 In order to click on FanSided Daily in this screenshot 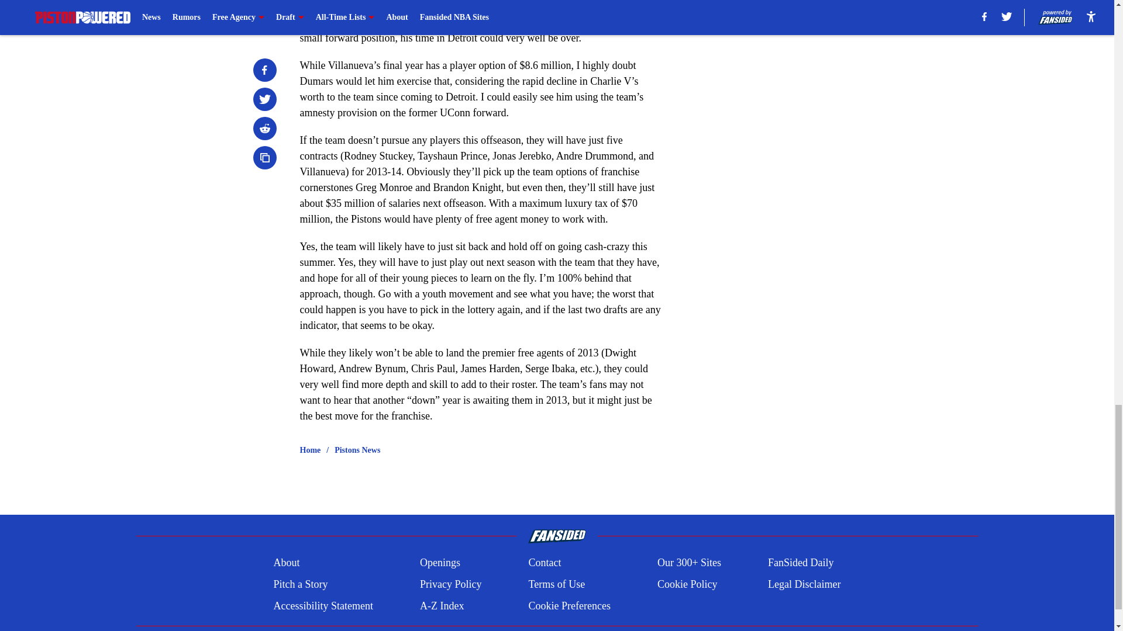, I will do `click(801, 563)`.